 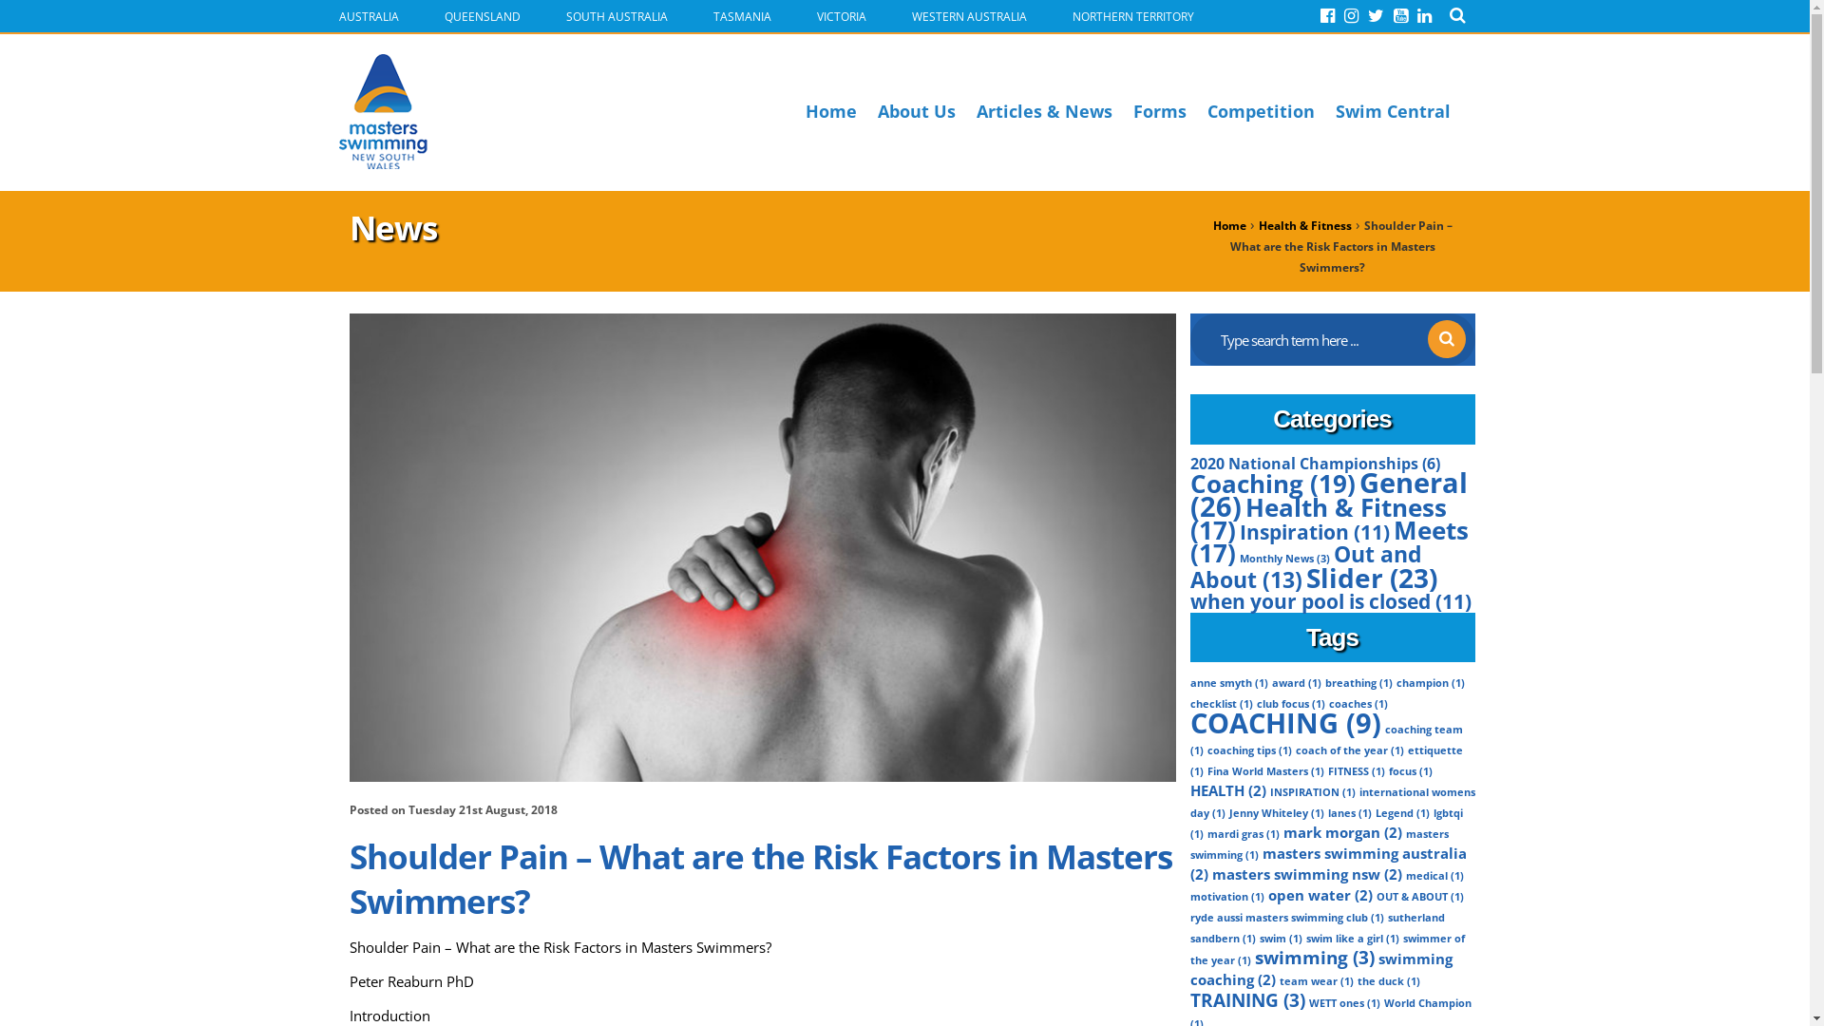 I want to click on the duck (1), so click(x=1388, y=981).